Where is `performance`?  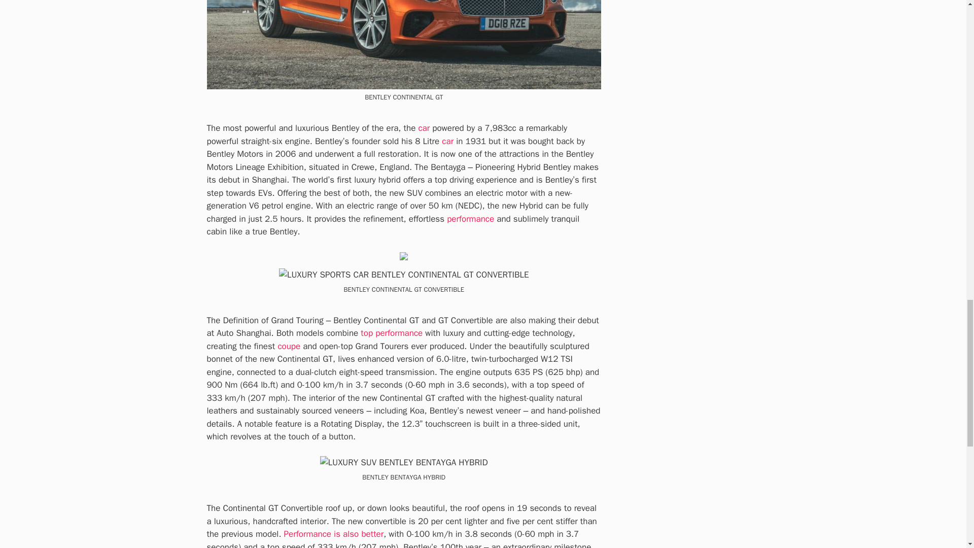 performance is located at coordinates (470, 219).